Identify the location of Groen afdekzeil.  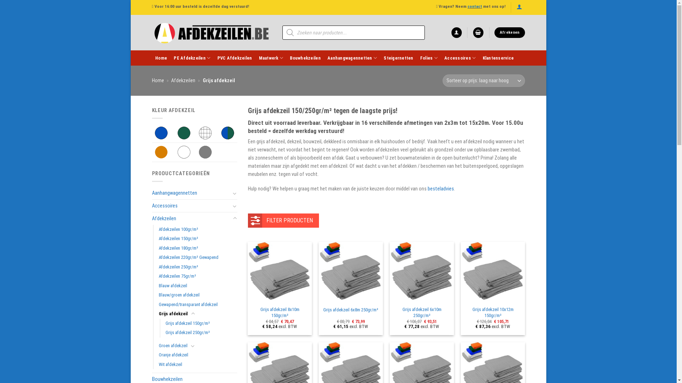
(173, 346).